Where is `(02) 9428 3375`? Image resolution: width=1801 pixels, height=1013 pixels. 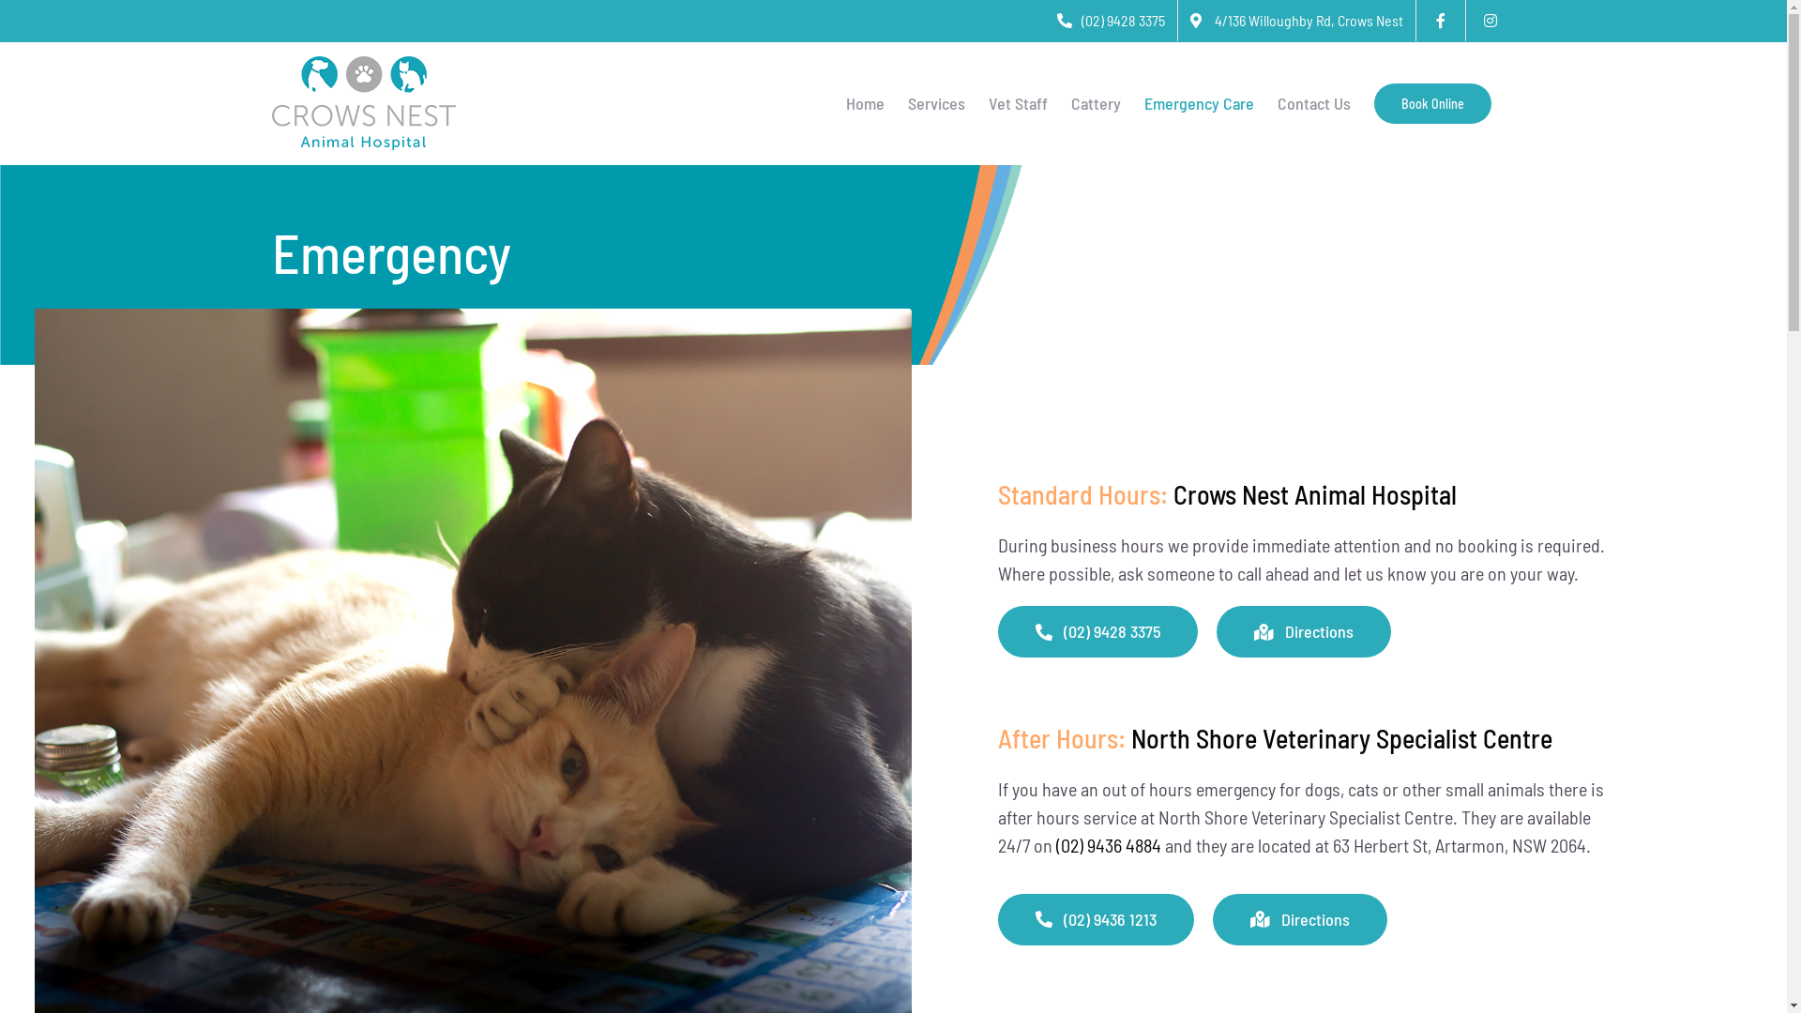 (02) 9428 3375 is located at coordinates (1111, 21).